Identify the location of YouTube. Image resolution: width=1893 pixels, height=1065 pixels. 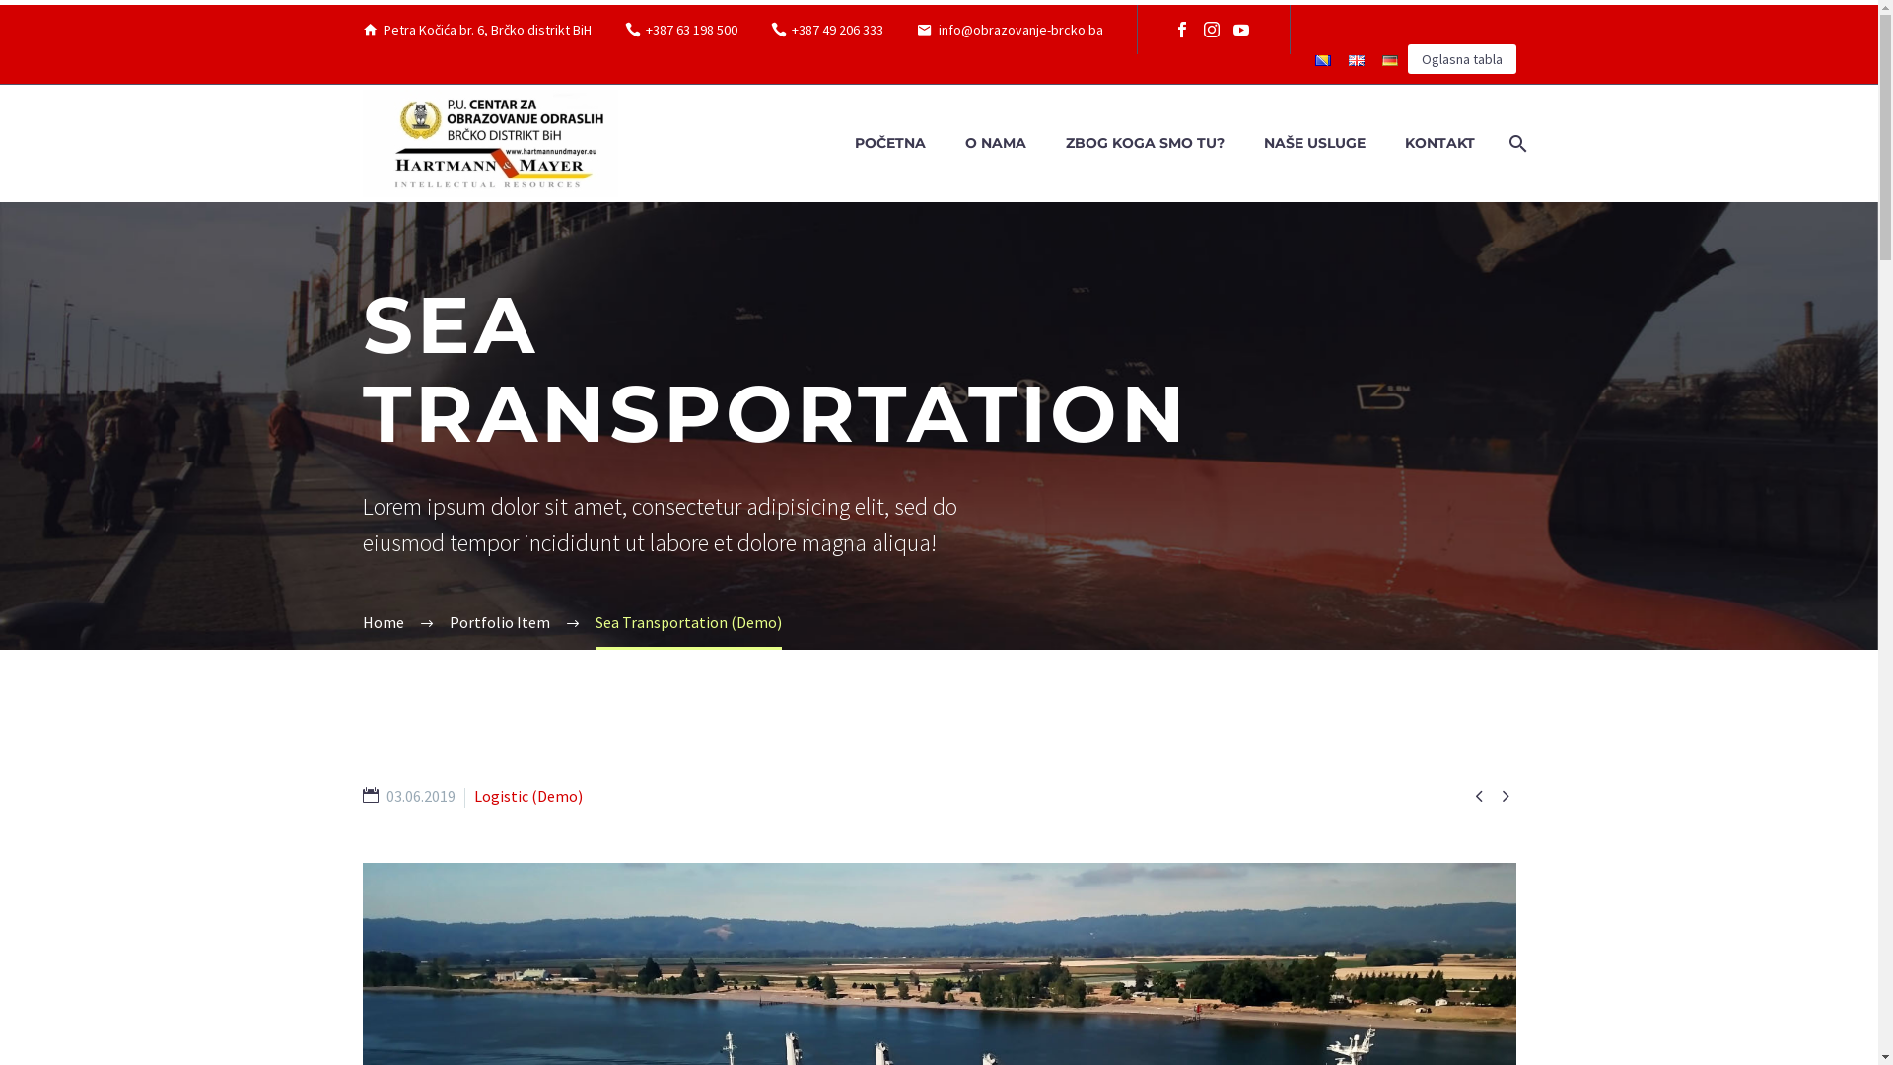
(1241, 30).